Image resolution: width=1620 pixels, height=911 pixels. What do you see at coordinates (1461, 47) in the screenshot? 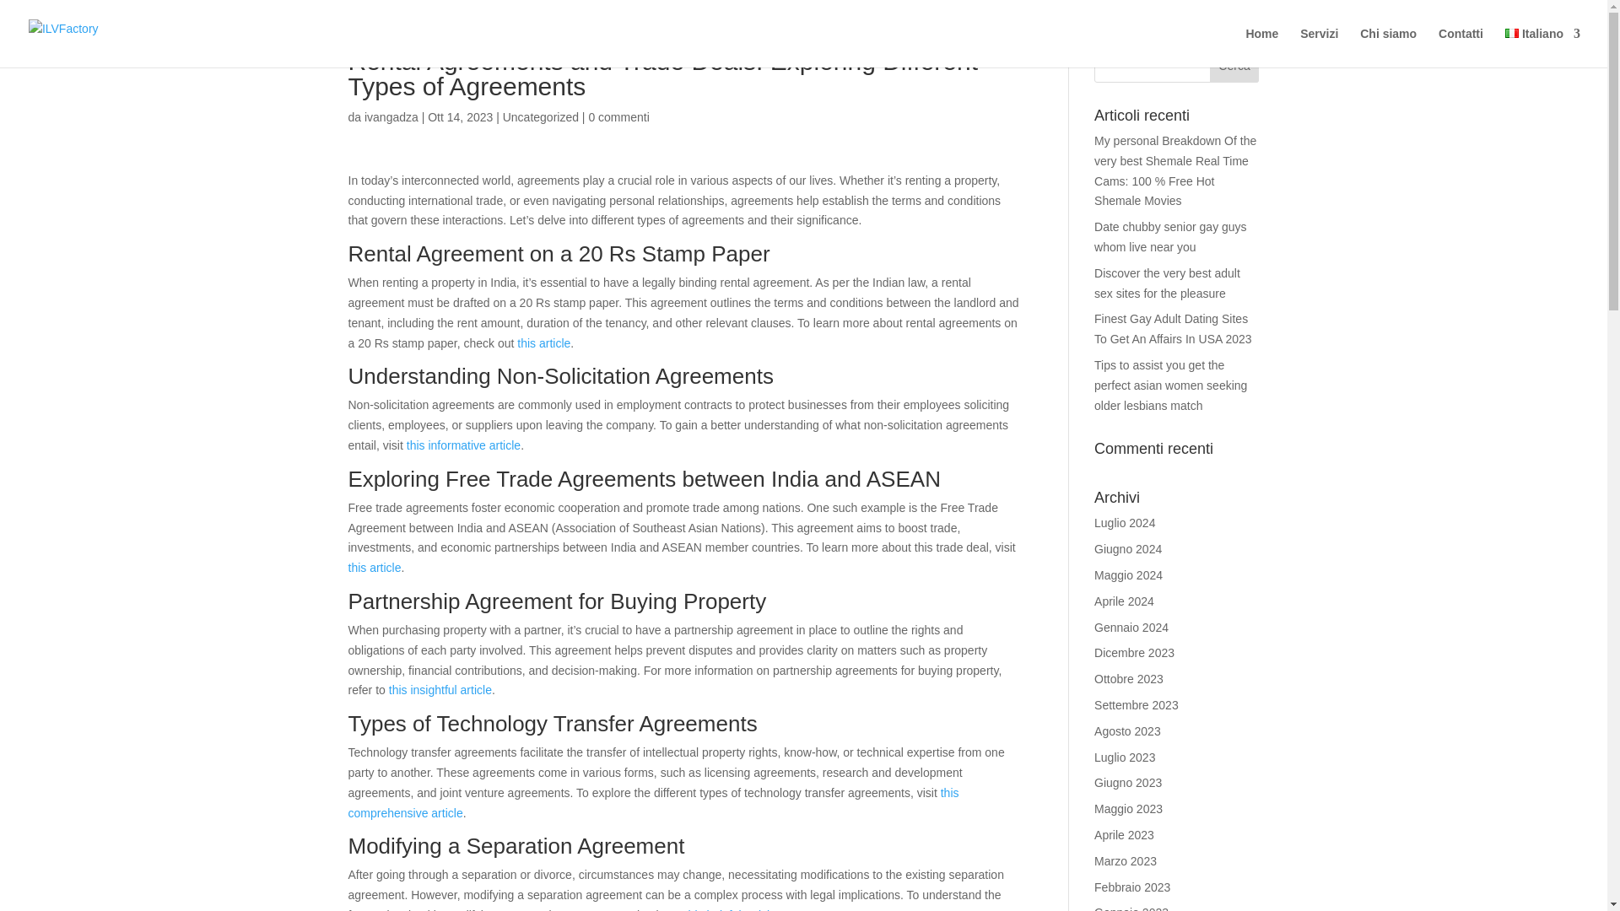
I see `Contatti` at bounding box center [1461, 47].